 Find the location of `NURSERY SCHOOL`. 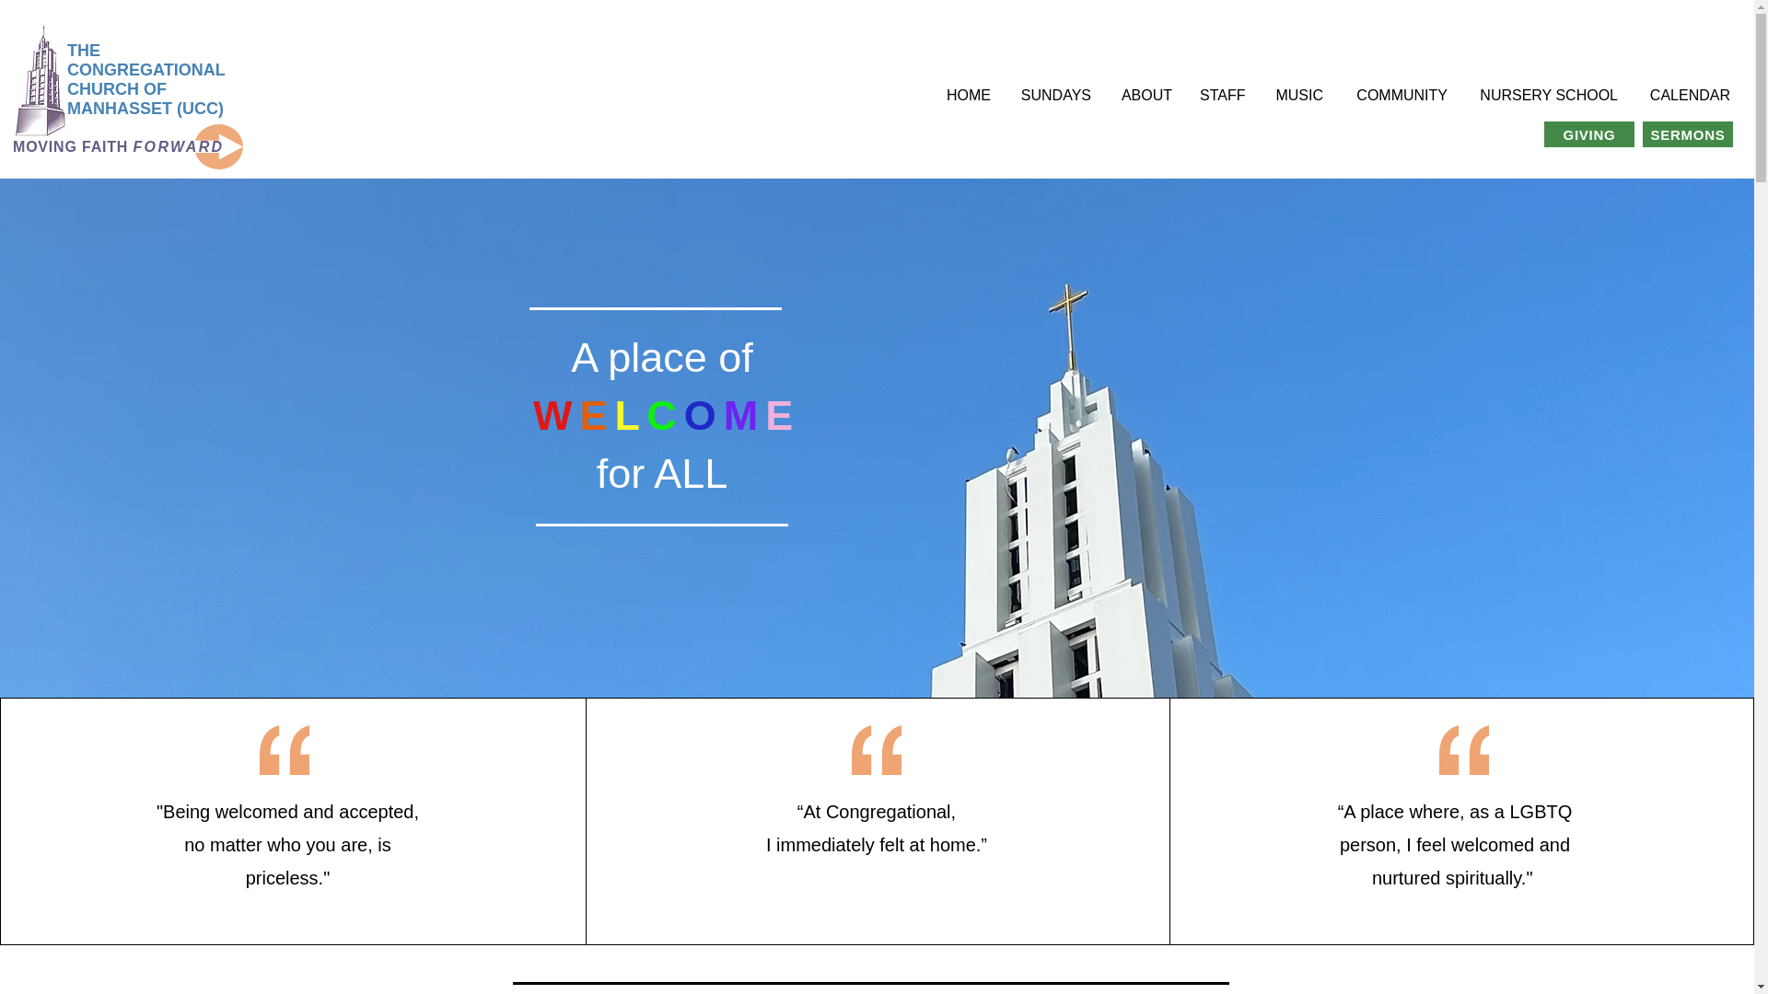

NURSERY SCHOOL is located at coordinates (1547, 95).